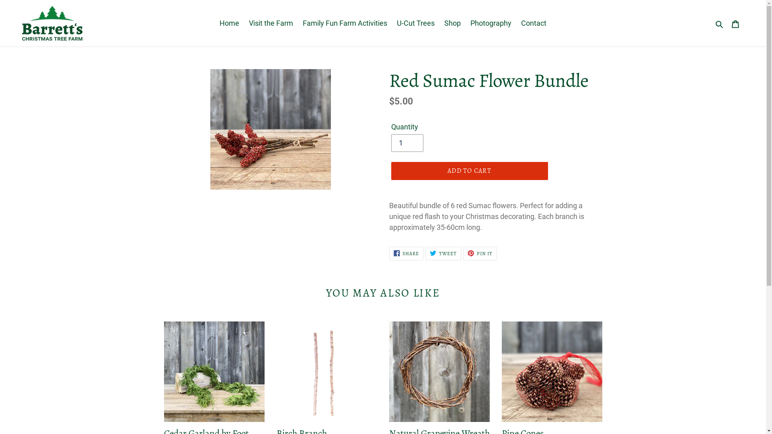 This screenshot has width=772, height=434. Describe the element at coordinates (469, 170) in the screenshot. I see `ADD TO CART` at that location.